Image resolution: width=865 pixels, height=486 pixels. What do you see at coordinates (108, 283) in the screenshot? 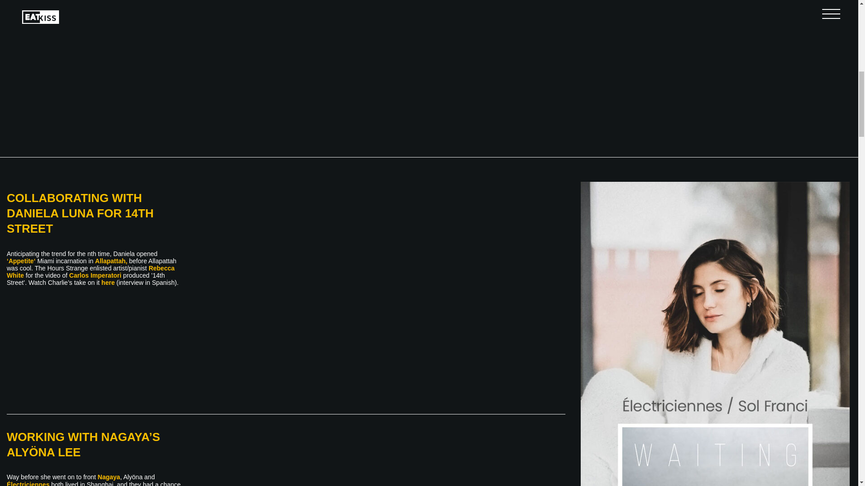
I see `here` at bounding box center [108, 283].